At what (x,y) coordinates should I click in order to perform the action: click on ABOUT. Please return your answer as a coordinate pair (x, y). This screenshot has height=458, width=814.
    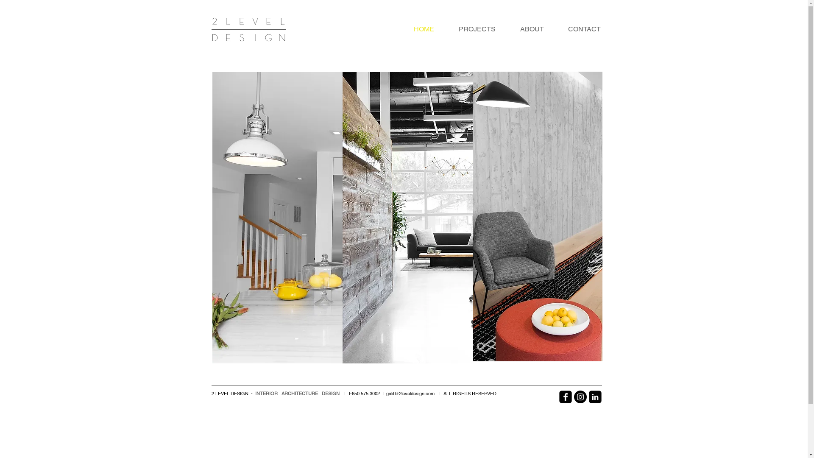
    Looking at the image, I should click on (532, 29).